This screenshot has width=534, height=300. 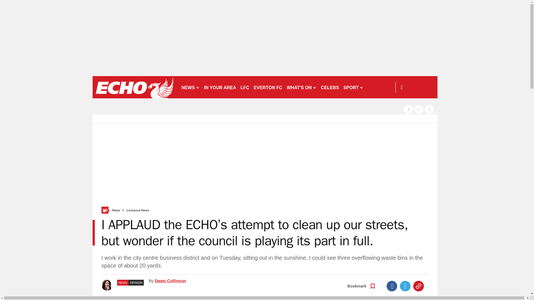 I want to click on twitter, so click(x=419, y=109).